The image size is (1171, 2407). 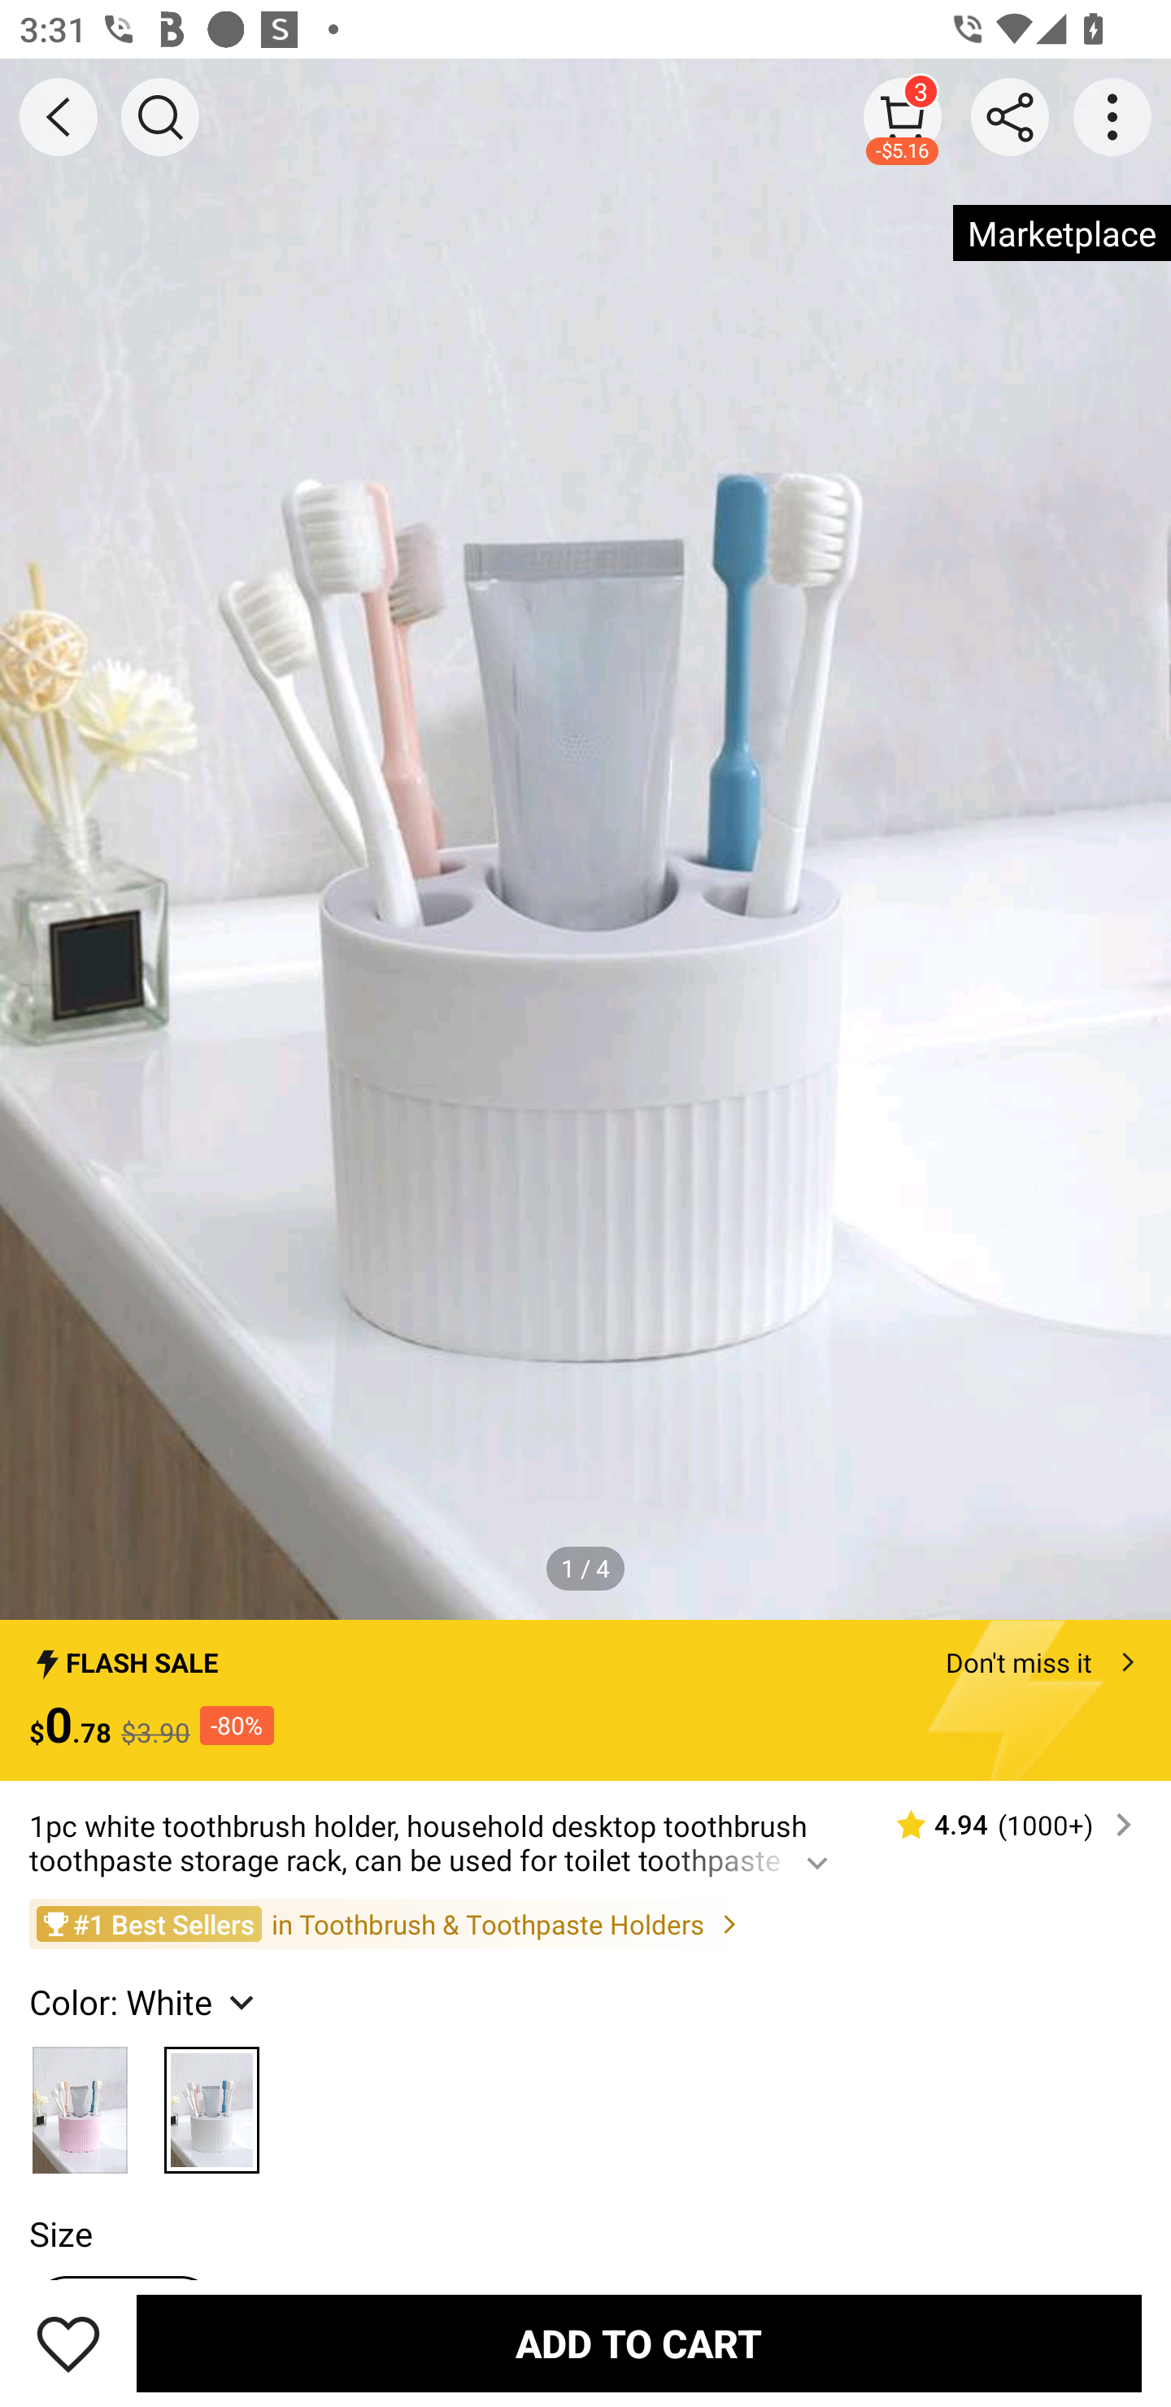 What do you see at coordinates (80, 2102) in the screenshot?
I see `Pink` at bounding box center [80, 2102].